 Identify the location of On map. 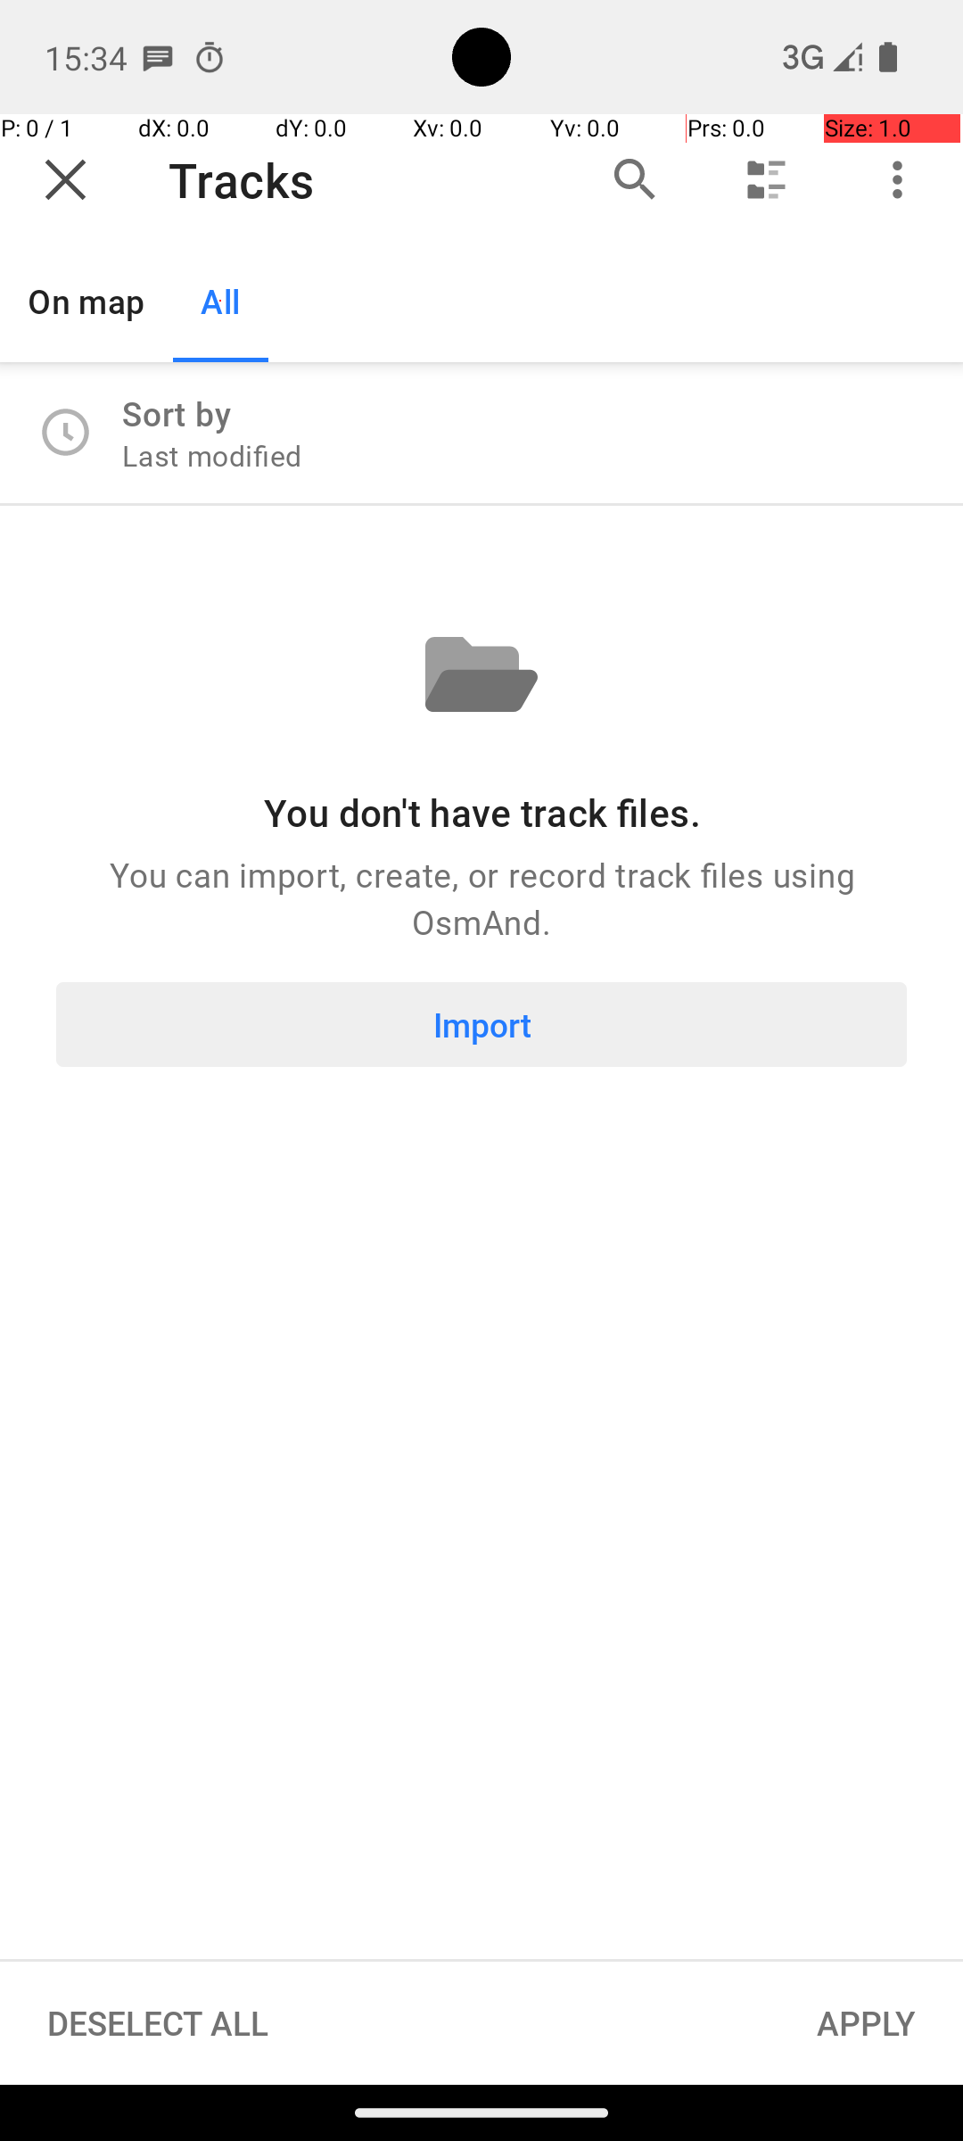
(86, 302).